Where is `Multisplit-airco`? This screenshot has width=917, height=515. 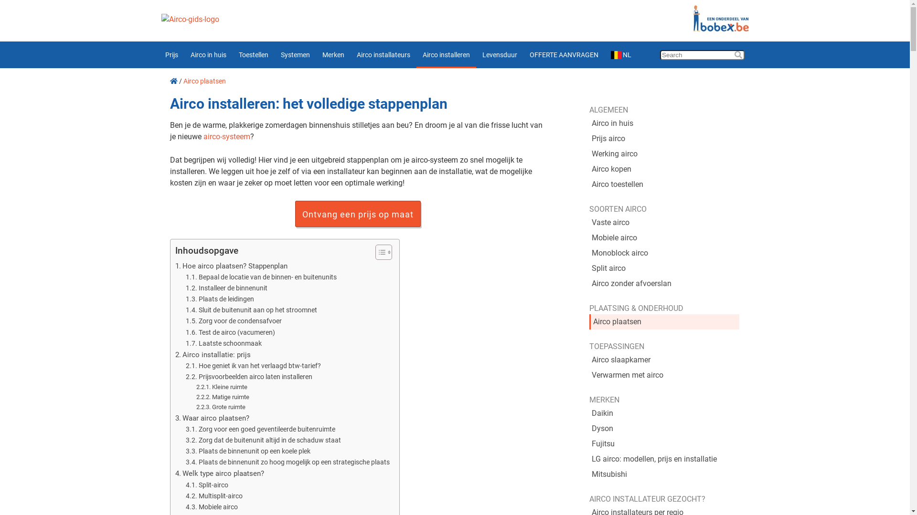
Multisplit-airco is located at coordinates (214, 496).